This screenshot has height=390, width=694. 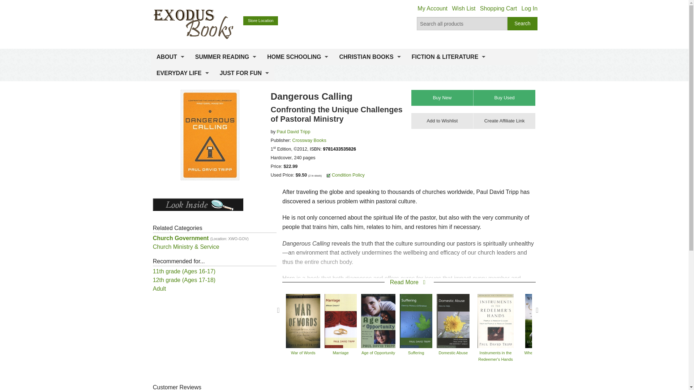 What do you see at coordinates (442, 121) in the screenshot?
I see `Add to Wishlist` at bounding box center [442, 121].